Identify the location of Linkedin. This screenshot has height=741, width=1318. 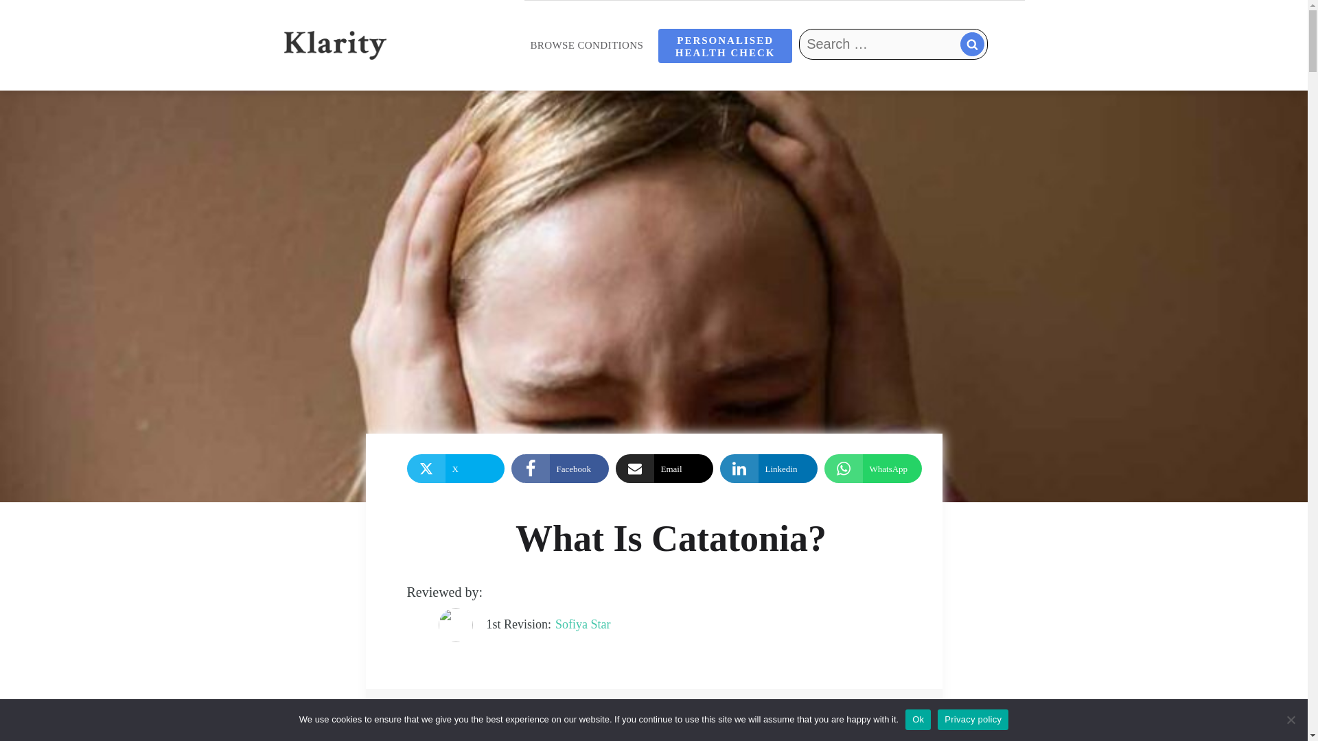
(768, 469).